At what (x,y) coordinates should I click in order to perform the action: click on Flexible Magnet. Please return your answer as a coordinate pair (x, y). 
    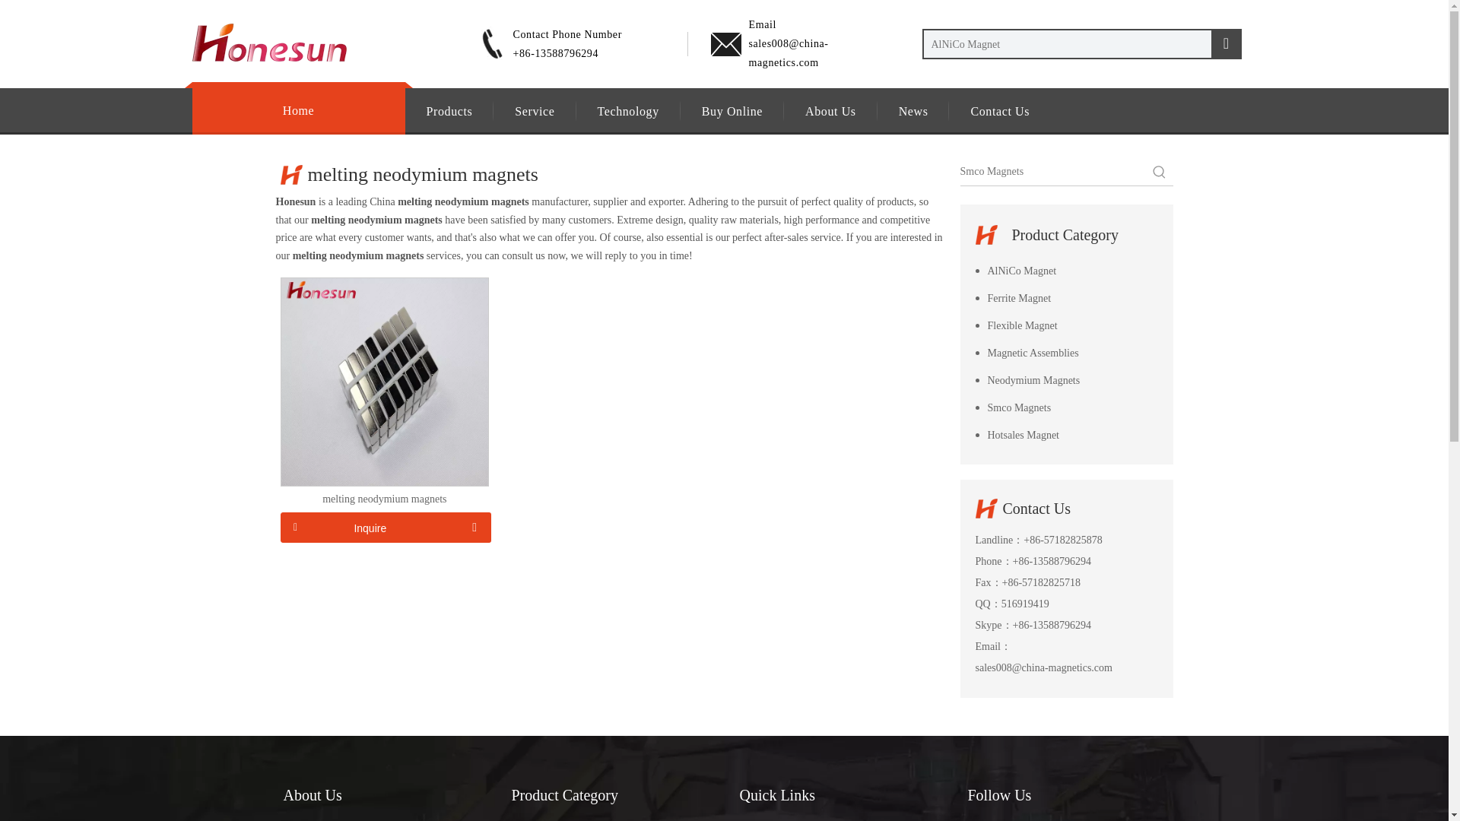
    Looking at the image, I should click on (1066, 326).